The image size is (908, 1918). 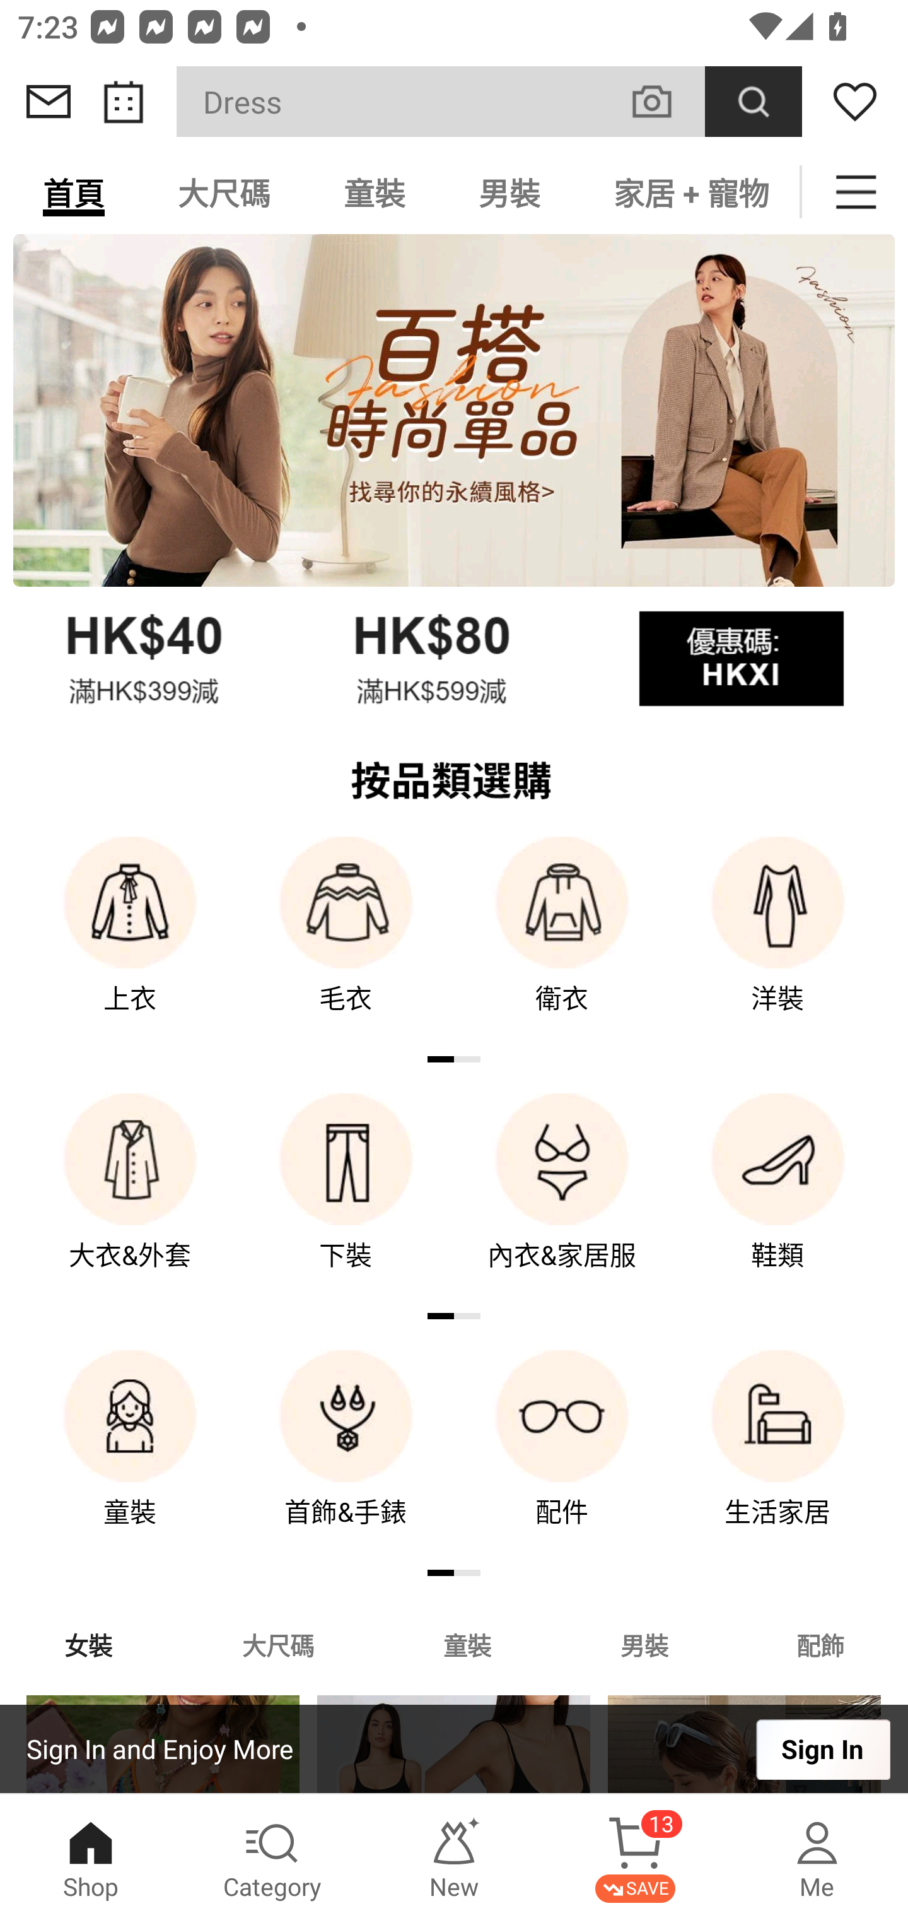 I want to click on 家居 + 寵物, so click(x=689, y=192).